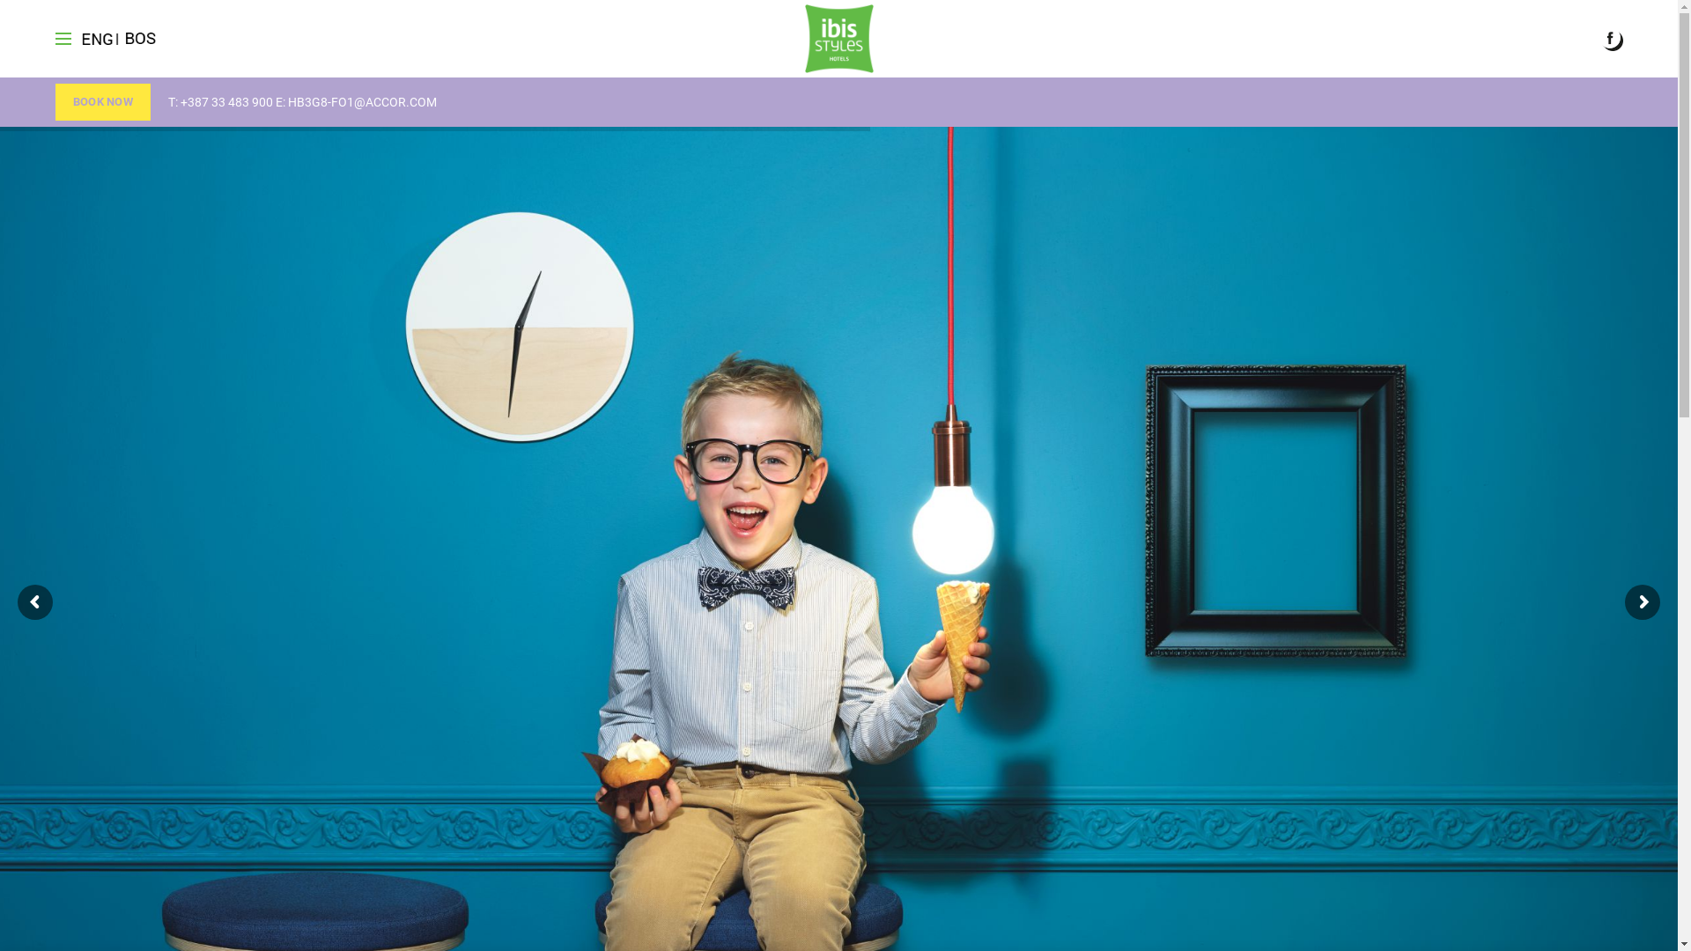 The height and width of the screenshot is (951, 1691). I want to click on ENG, so click(100, 39).